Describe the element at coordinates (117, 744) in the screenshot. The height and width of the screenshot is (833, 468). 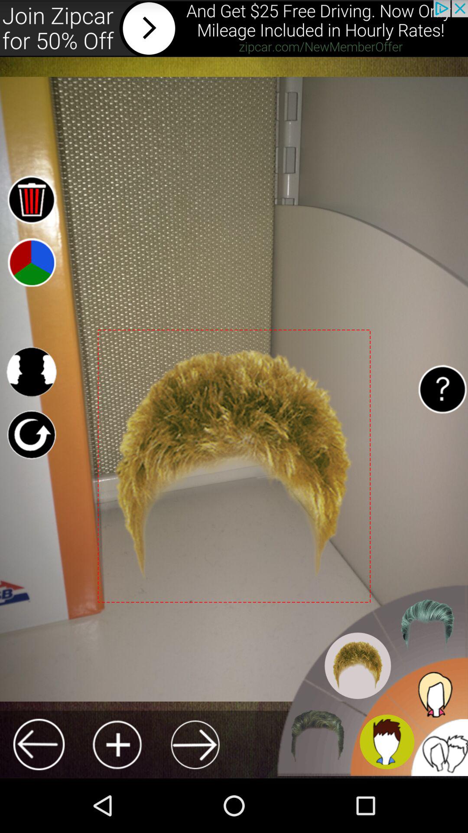
I see `add hair style` at that location.